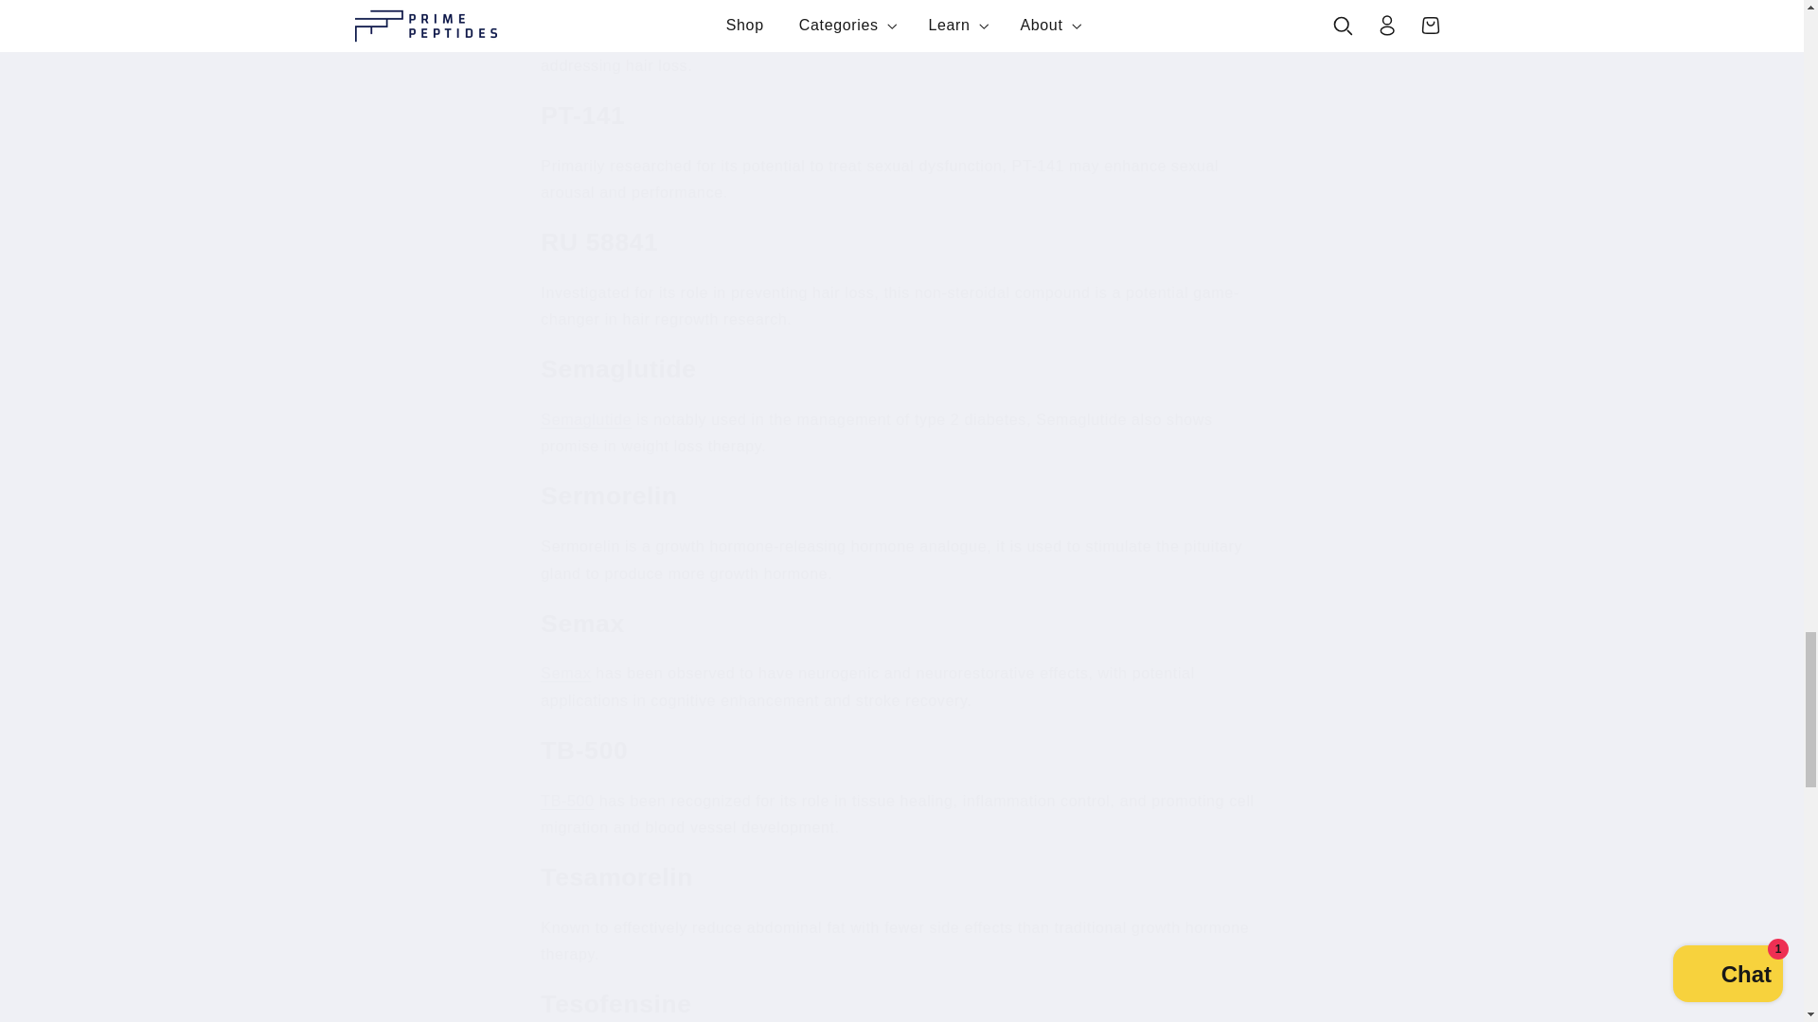 This screenshot has width=1818, height=1022. I want to click on Buy Semax, so click(565, 674).